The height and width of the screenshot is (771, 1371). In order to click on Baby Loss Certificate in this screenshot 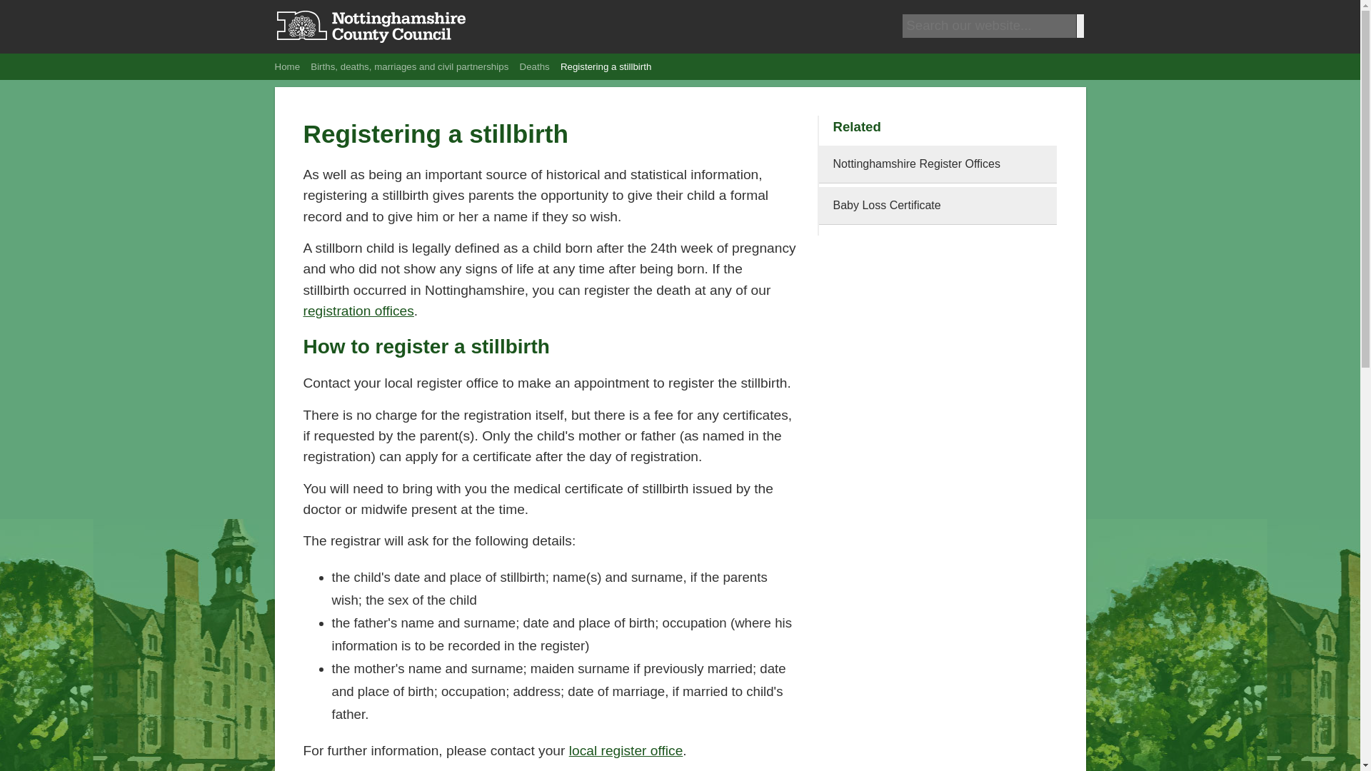, I will do `click(938, 206)`.